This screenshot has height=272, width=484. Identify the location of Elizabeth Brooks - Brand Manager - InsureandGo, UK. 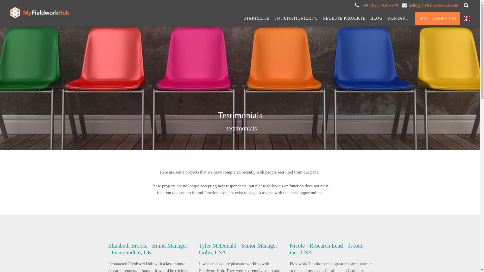
(148, 249).